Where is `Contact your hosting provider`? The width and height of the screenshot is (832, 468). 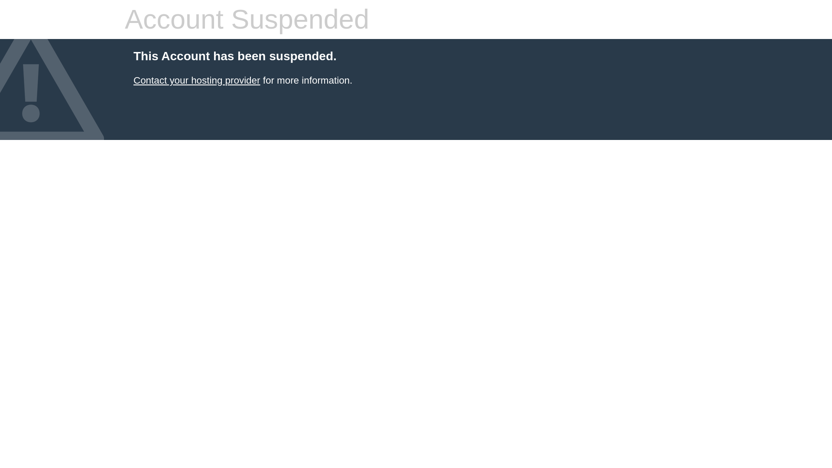
Contact your hosting provider is located at coordinates (196, 80).